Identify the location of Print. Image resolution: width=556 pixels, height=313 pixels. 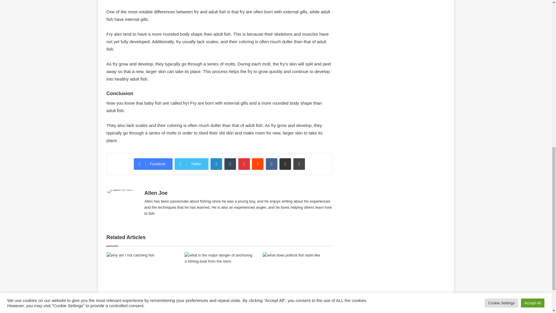
(299, 164).